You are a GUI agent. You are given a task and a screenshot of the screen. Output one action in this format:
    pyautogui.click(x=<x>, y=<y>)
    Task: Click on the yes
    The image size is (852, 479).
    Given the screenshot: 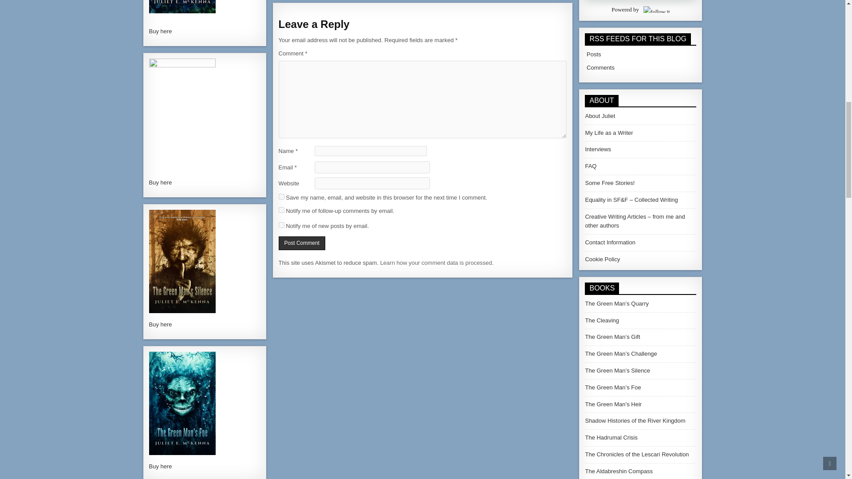 What is the action you would take?
    pyautogui.click(x=281, y=197)
    